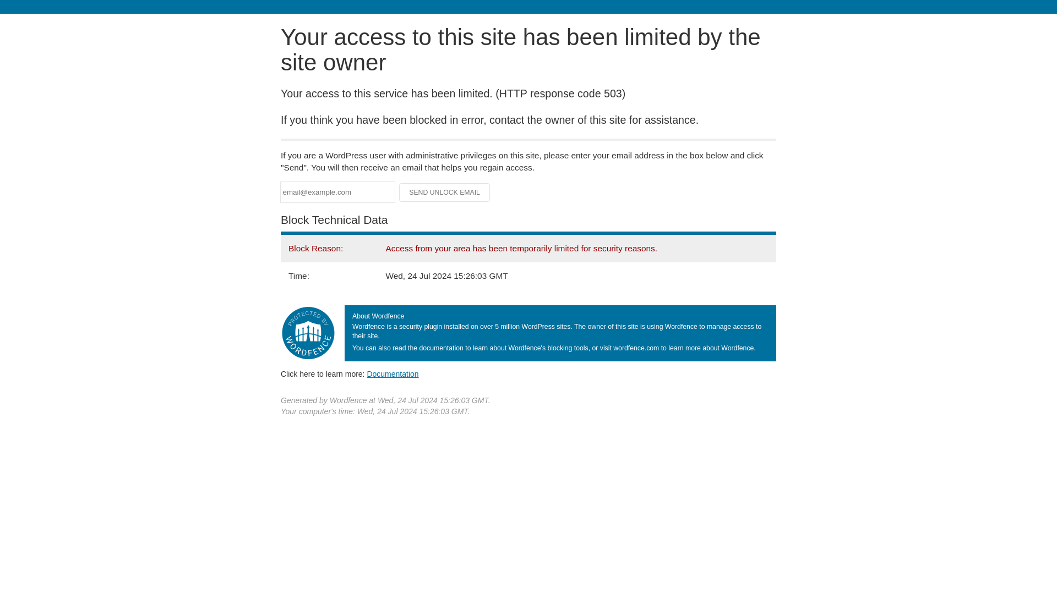 Image resolution: width=1057 pixels, height=594 pixels. I want to click on Send Unlock Email, so click(445, 193).